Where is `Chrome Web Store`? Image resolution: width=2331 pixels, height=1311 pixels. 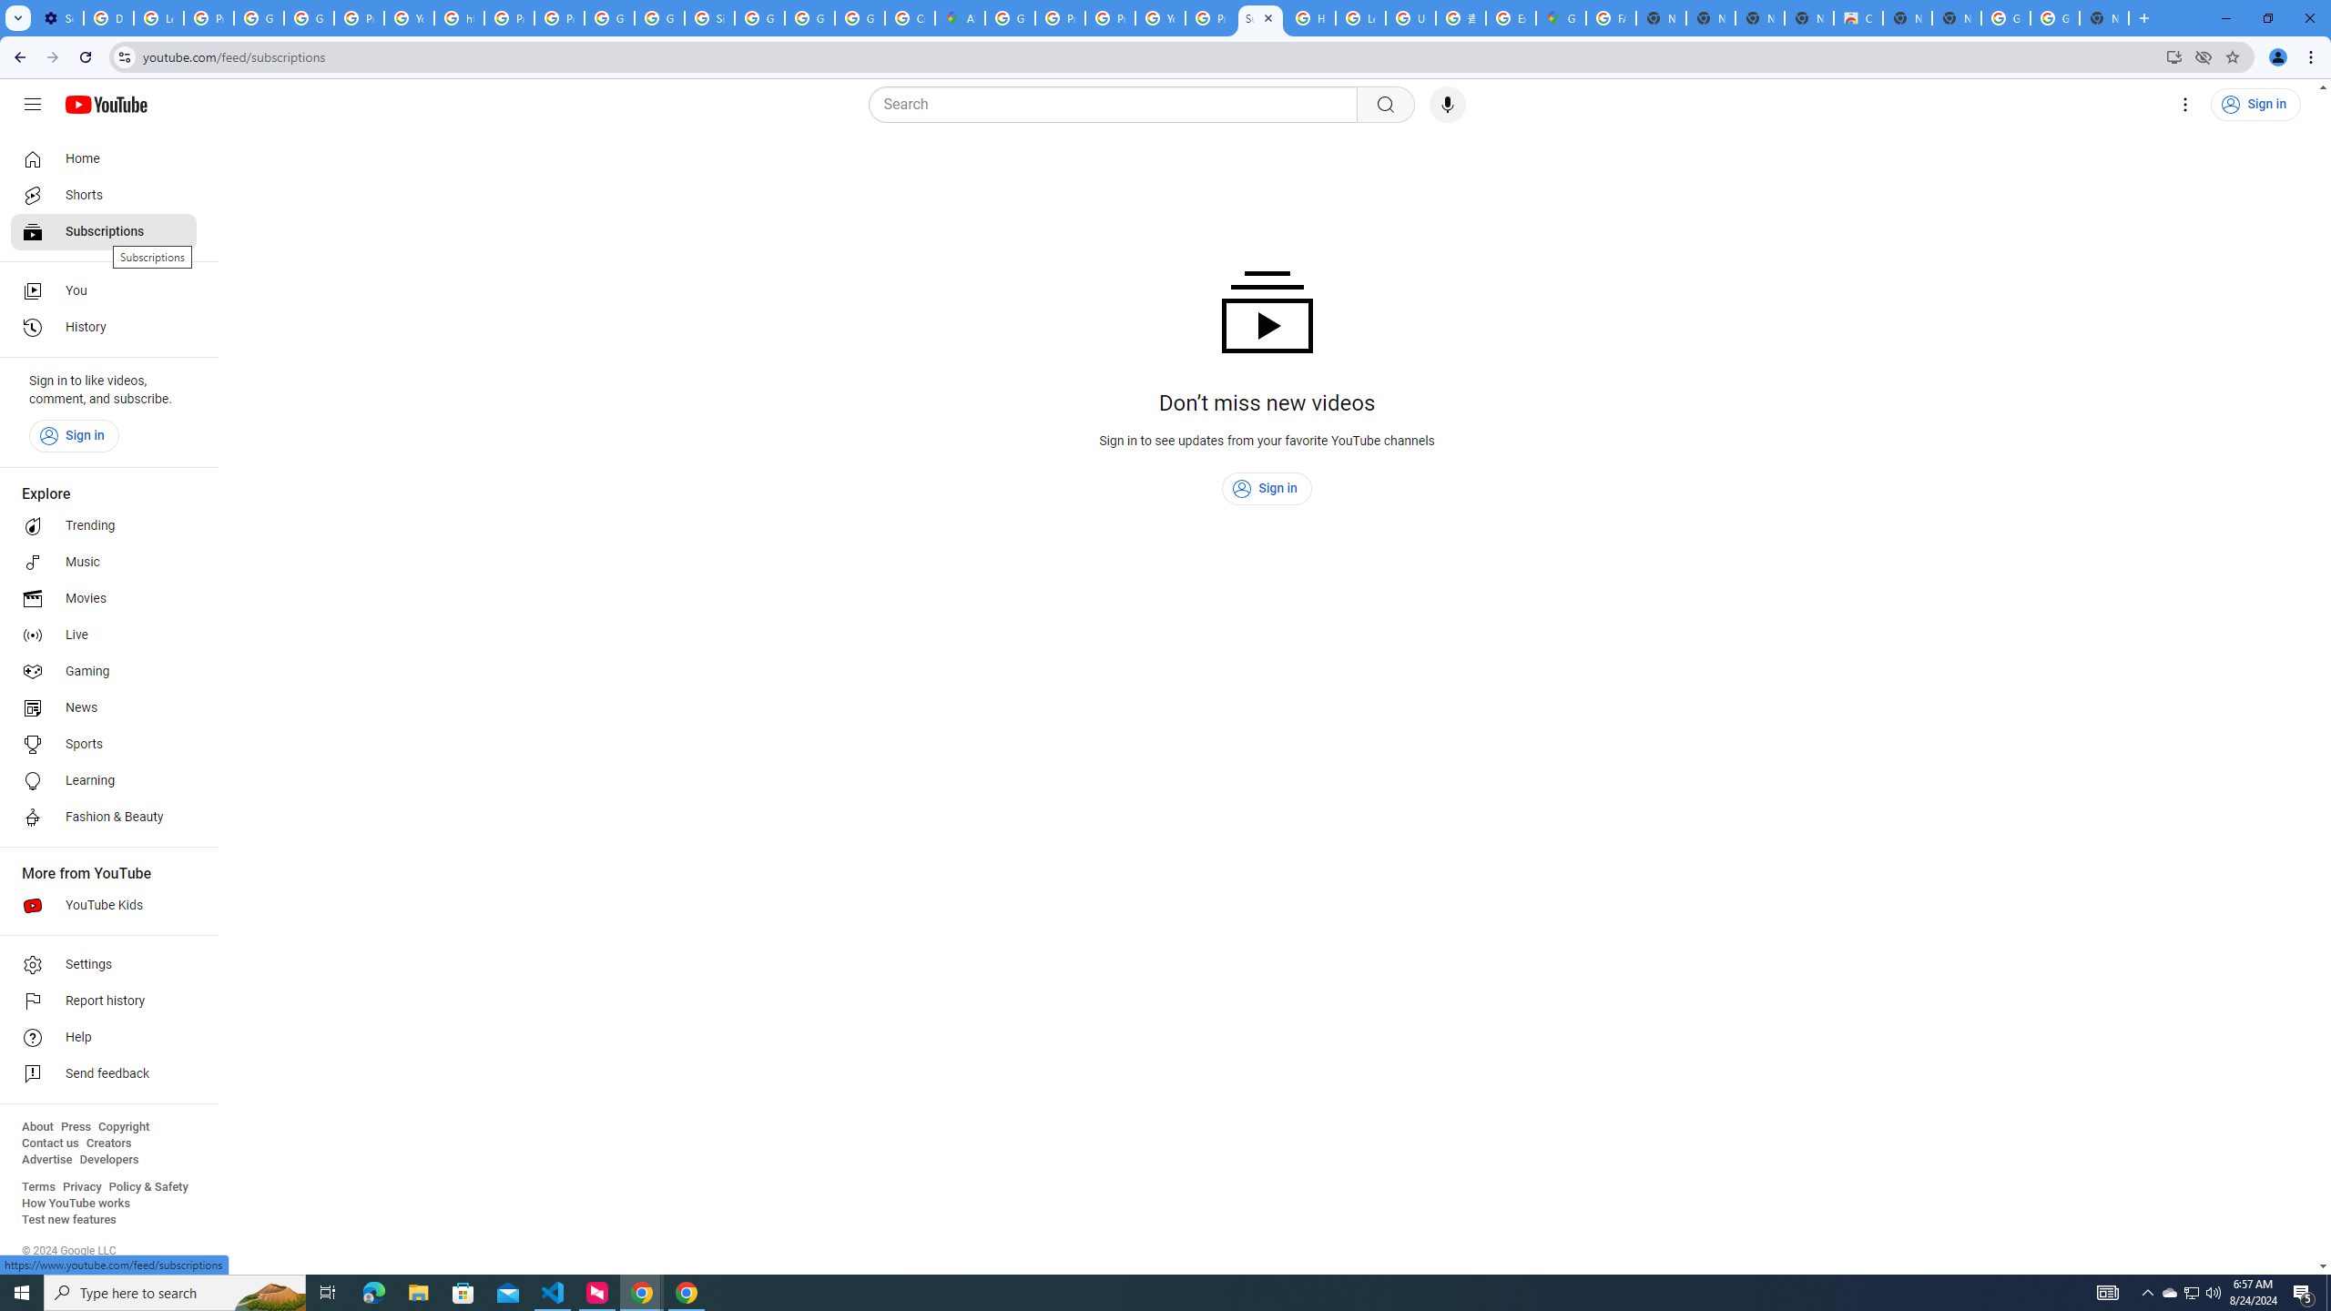 Chrome Web Store is located at coordinates (1858, 18).